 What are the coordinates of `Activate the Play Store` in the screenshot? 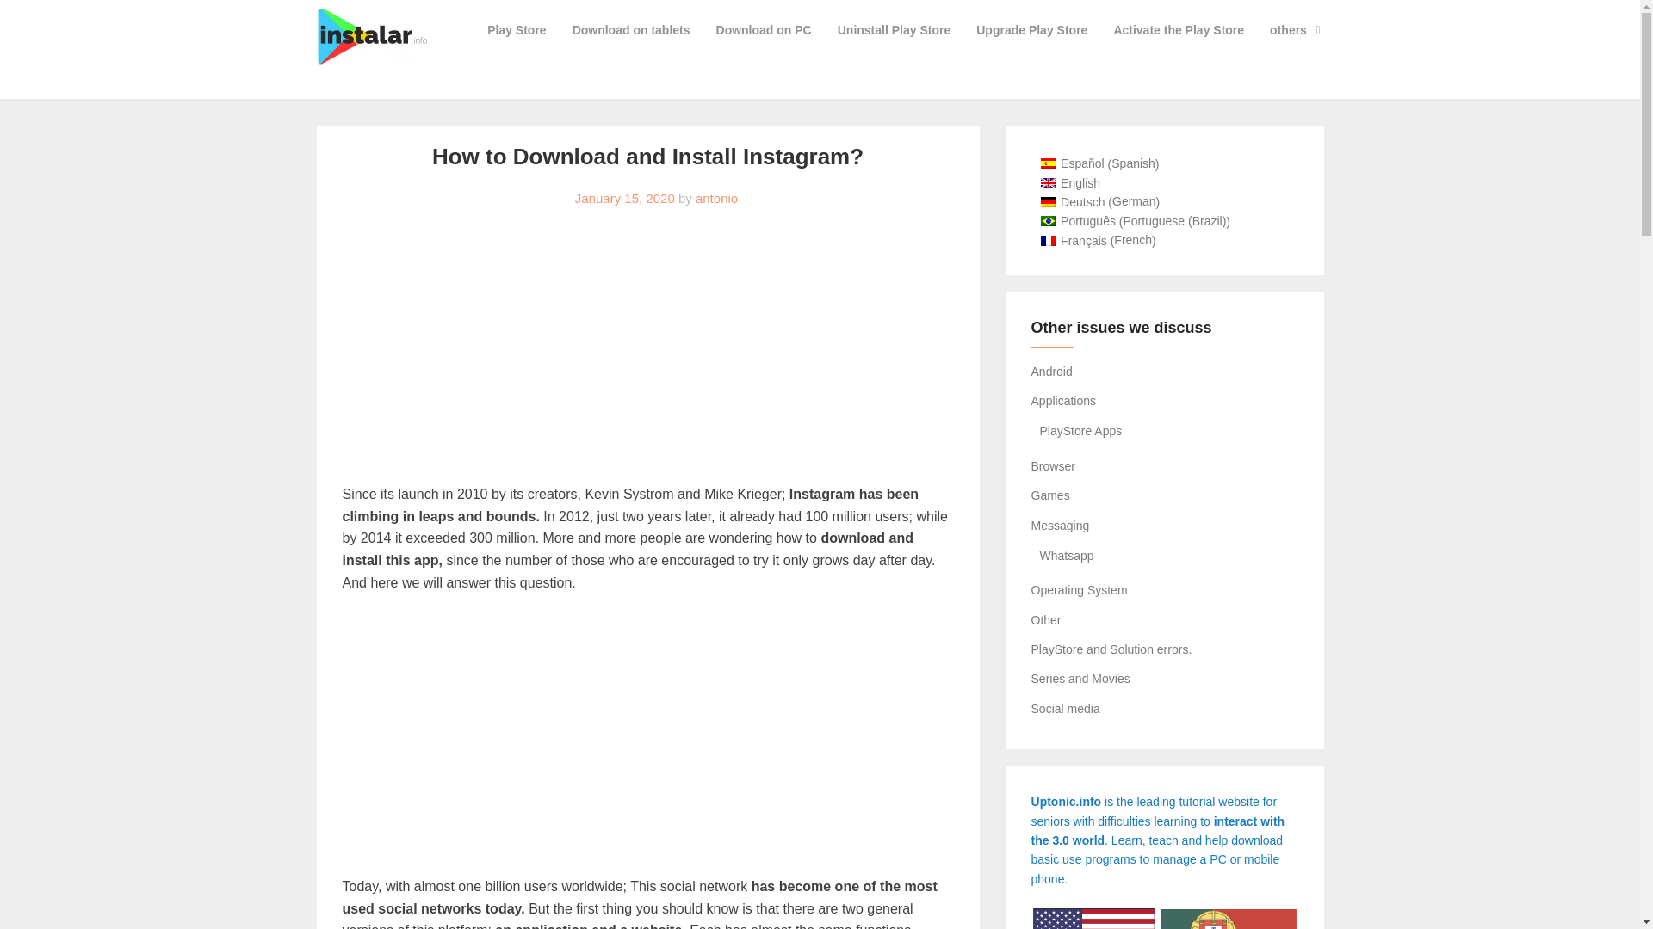 It's located at (1178, 29).